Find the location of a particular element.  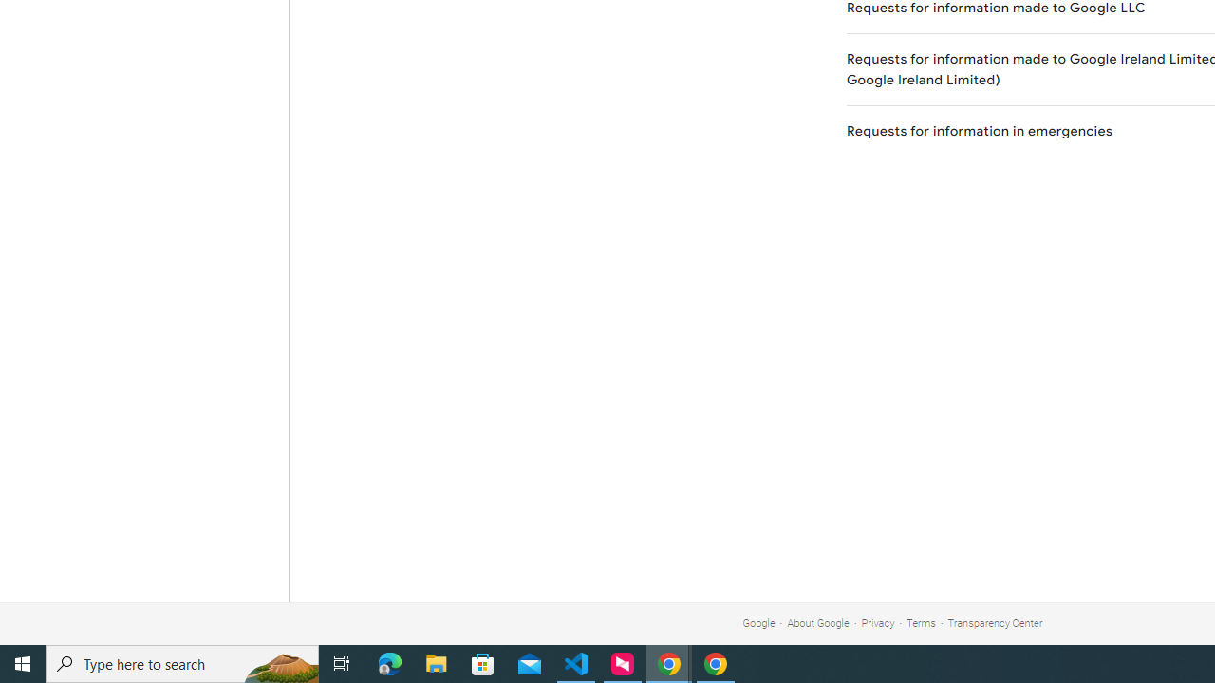

Privacy is located at coordinates (878, 622).